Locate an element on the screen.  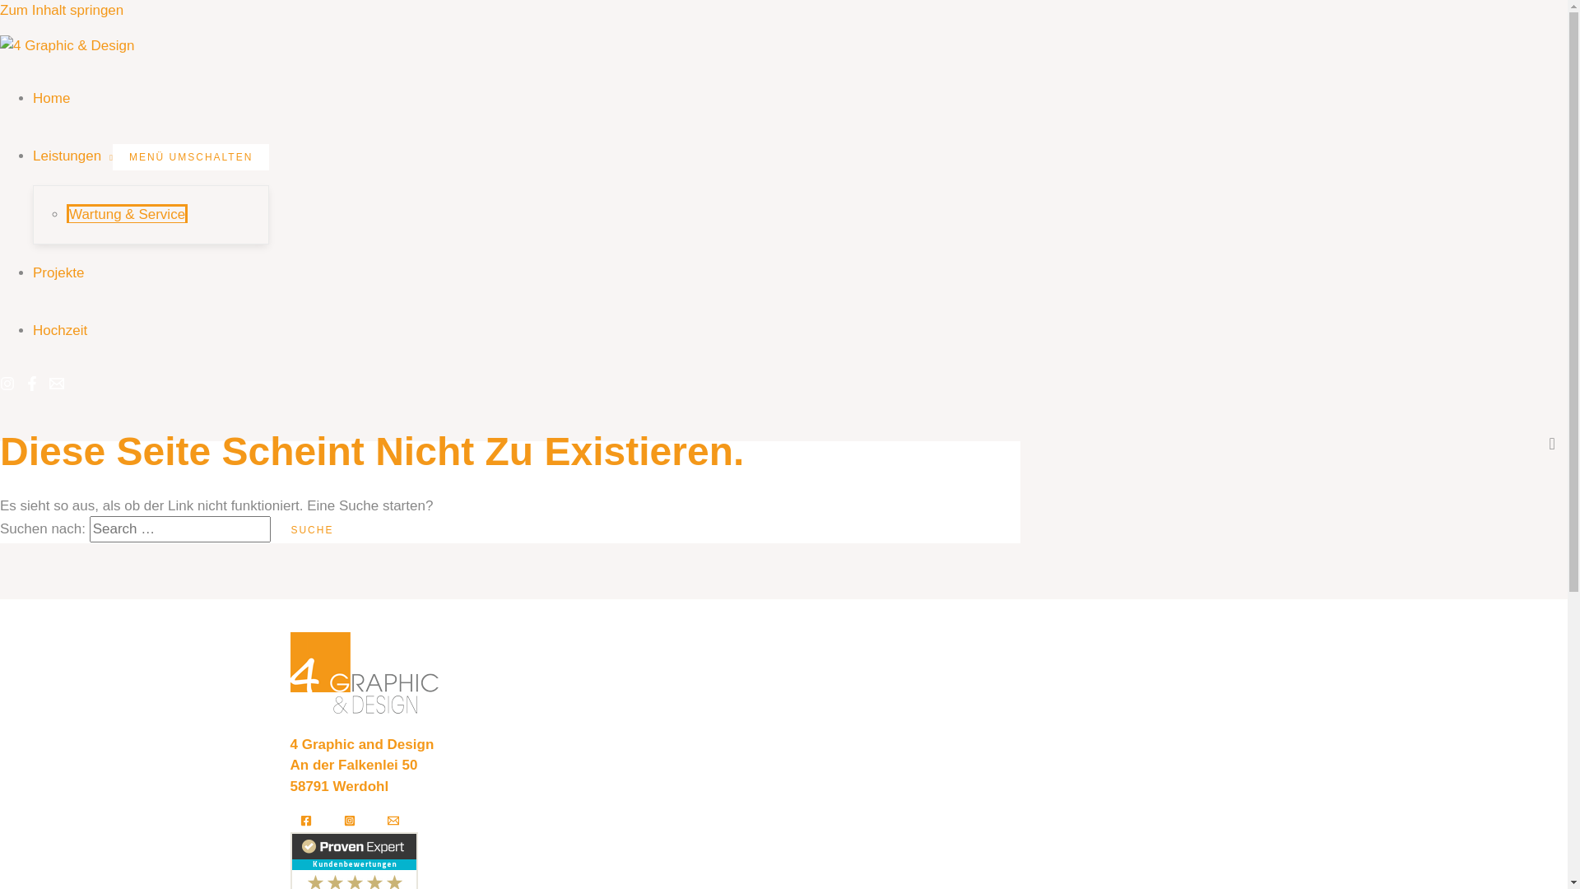
Home is located at coordinates (51, 99).